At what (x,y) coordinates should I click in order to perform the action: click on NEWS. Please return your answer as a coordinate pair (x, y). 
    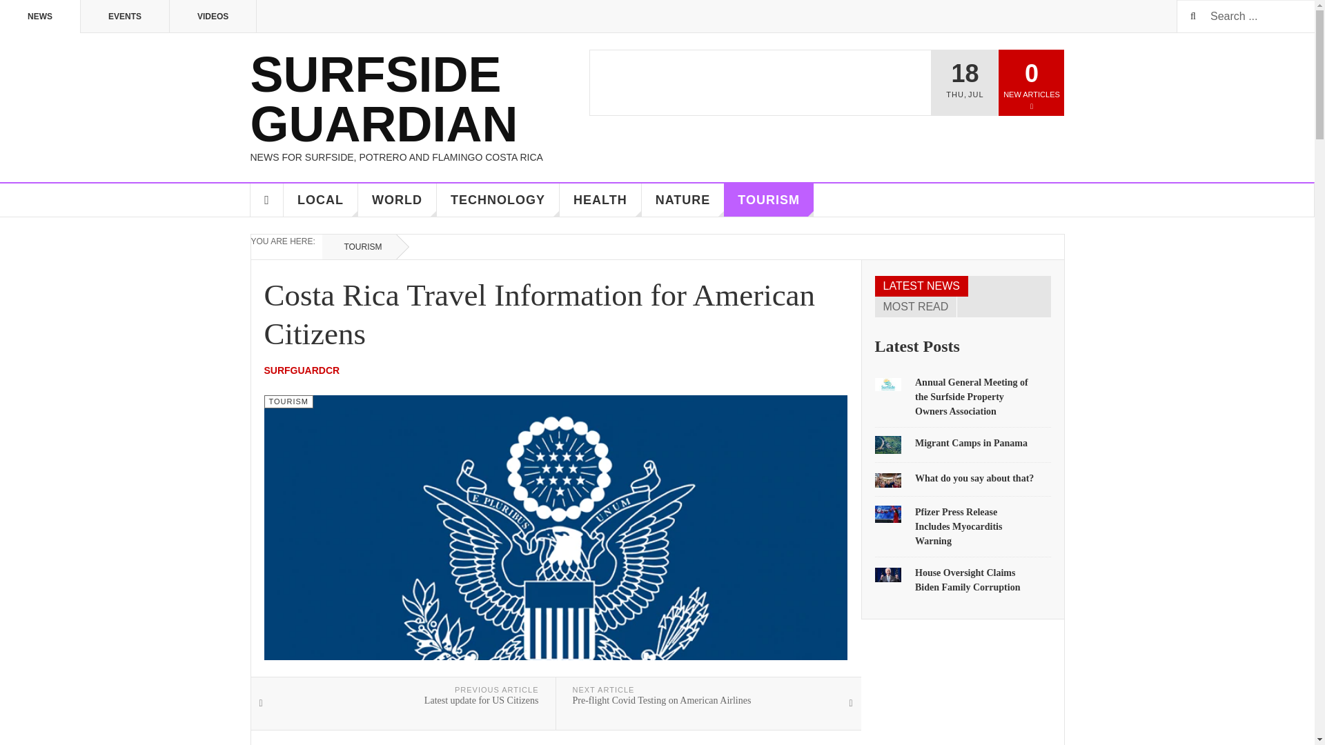
    Looking at the image, I should click on (40, 17).